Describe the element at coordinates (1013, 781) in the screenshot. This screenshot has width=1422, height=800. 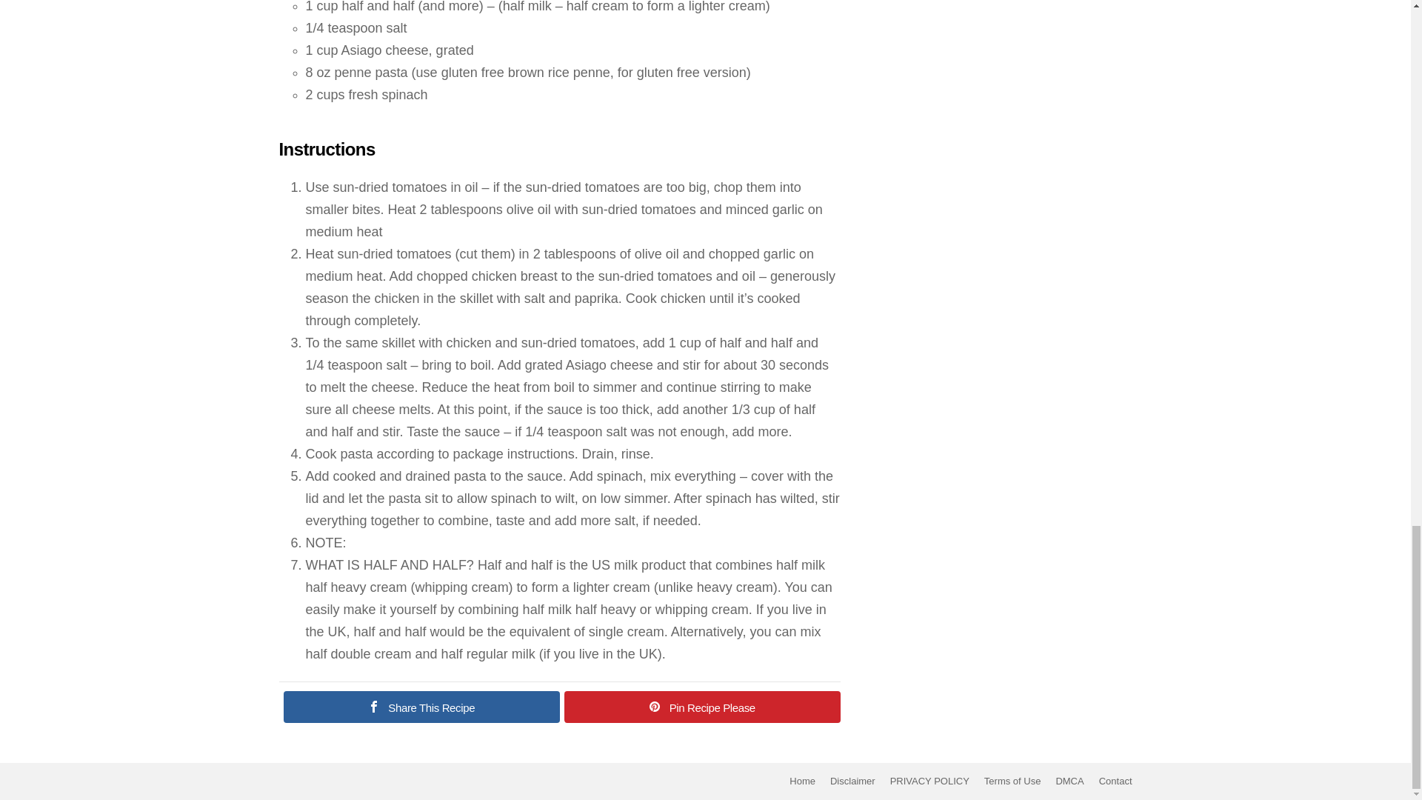
I see `Terms of Use` at that location.